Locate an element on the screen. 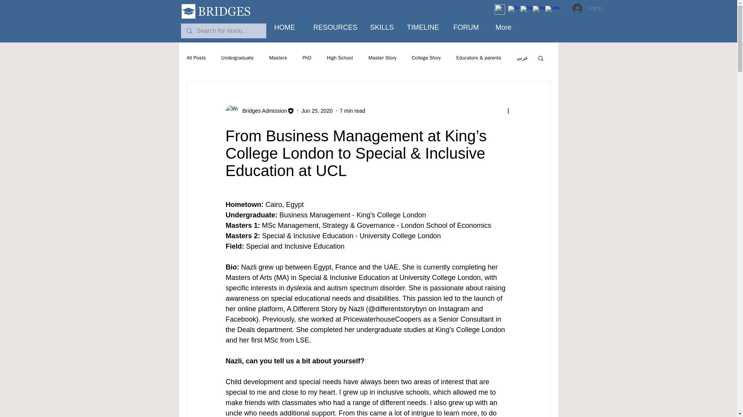  Jun 25, 2020 is located at coordinates (317, 110).